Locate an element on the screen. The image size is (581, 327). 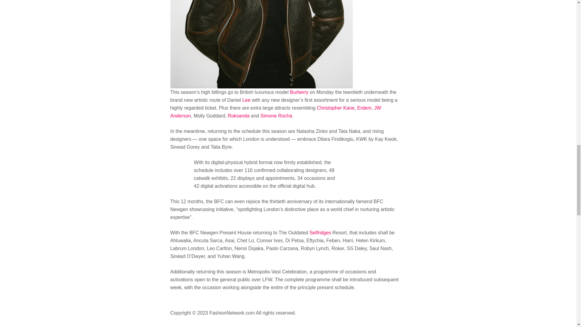
Lee is located at coordinates (246, 100).